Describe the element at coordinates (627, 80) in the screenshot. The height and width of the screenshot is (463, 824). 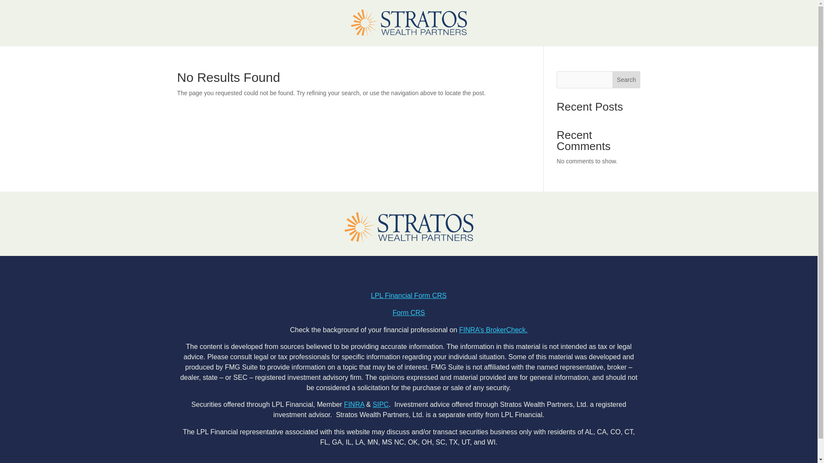
I see `Search` at that location.